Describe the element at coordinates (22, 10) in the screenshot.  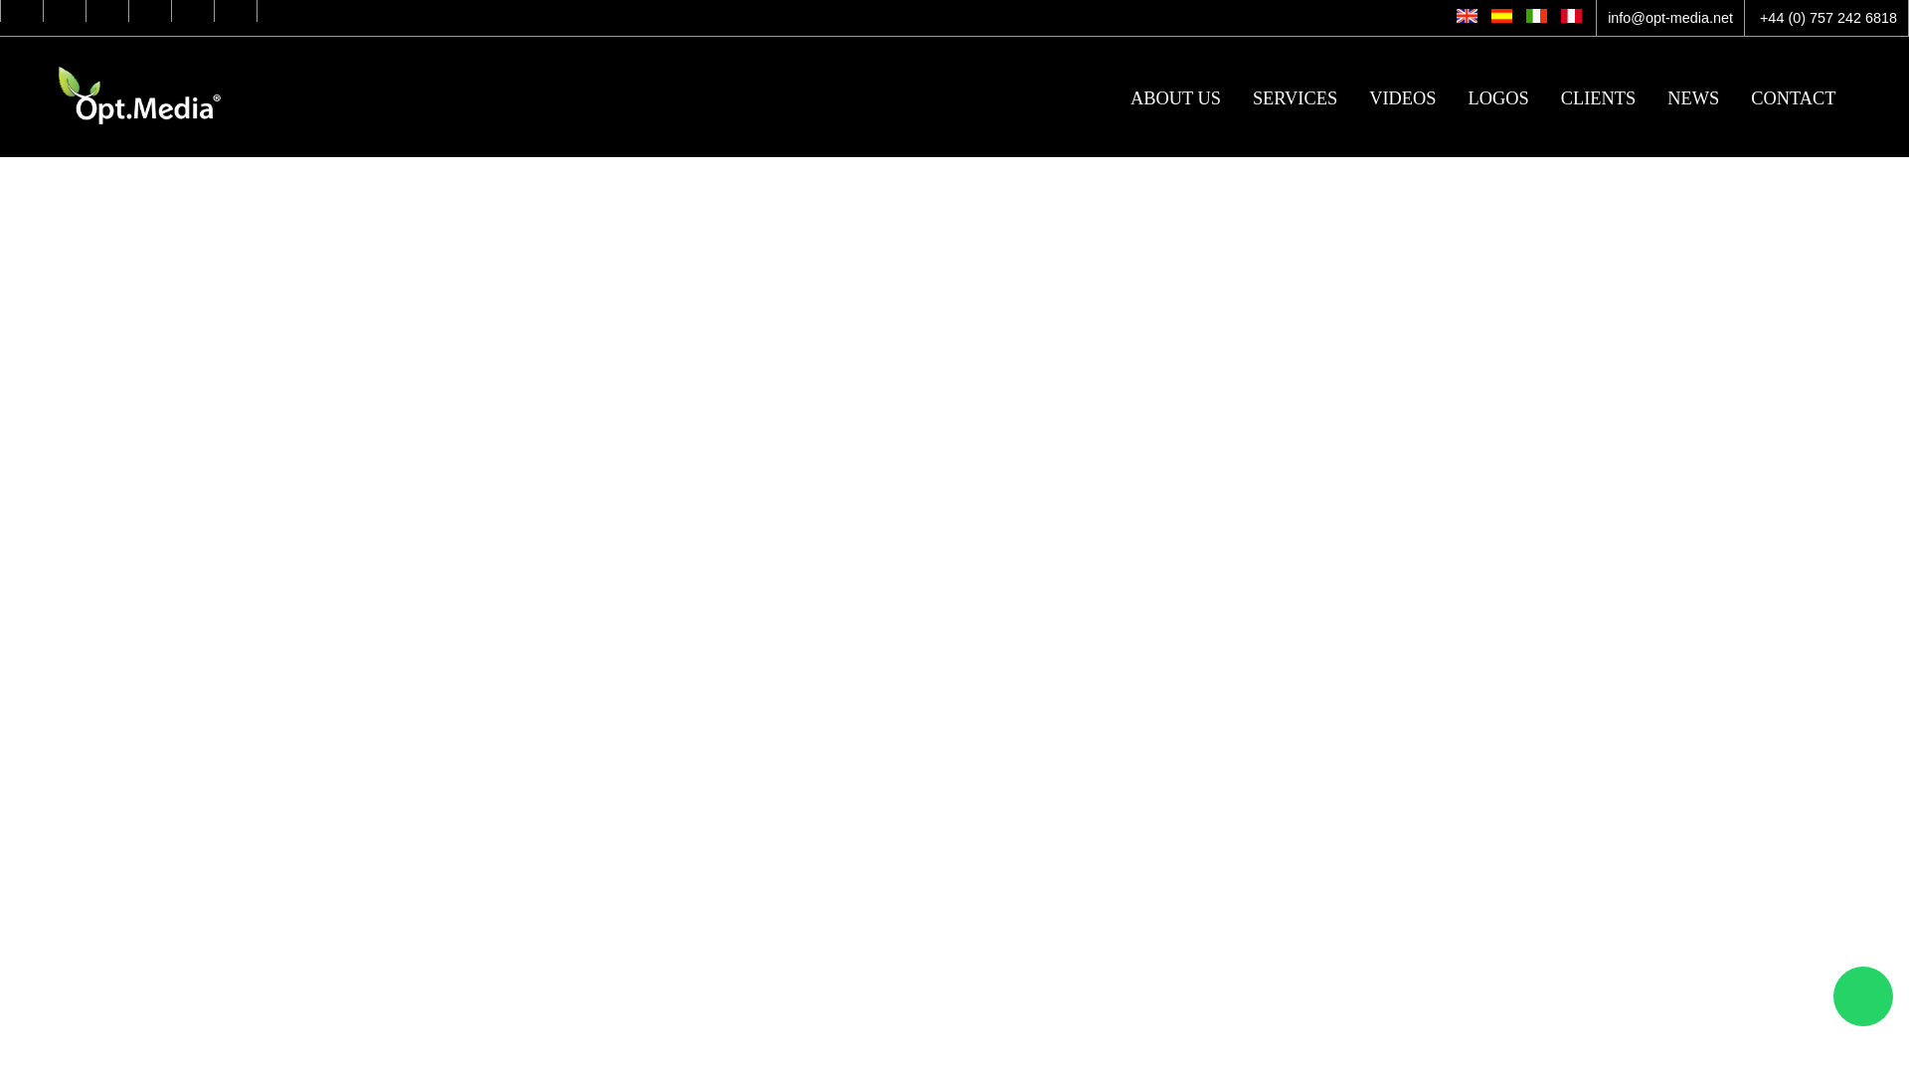
I see `Siguenos en: Facebook` at that location.